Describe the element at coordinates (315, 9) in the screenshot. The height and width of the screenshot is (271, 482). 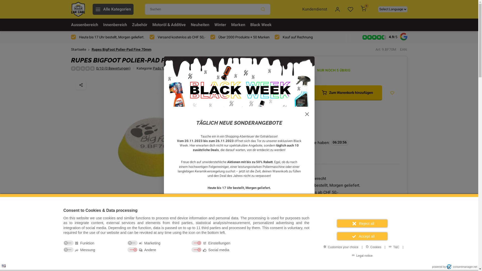
I see `Kundendienst` at that location.